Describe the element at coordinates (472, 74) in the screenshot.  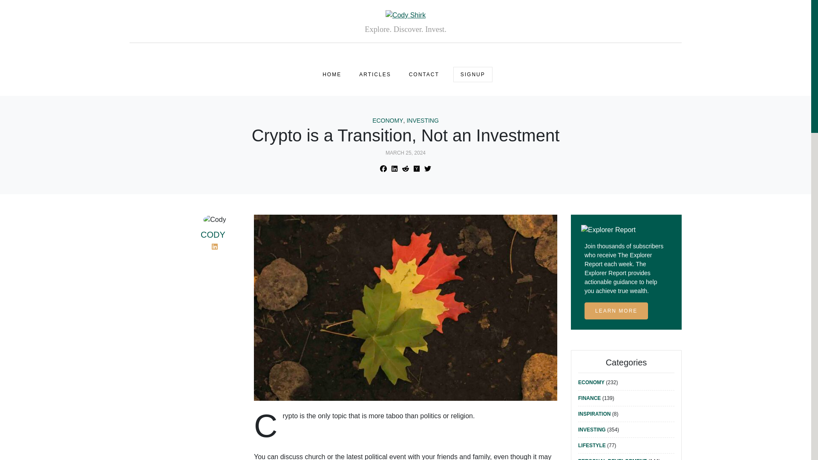
I see `SIGNUP` at that location.